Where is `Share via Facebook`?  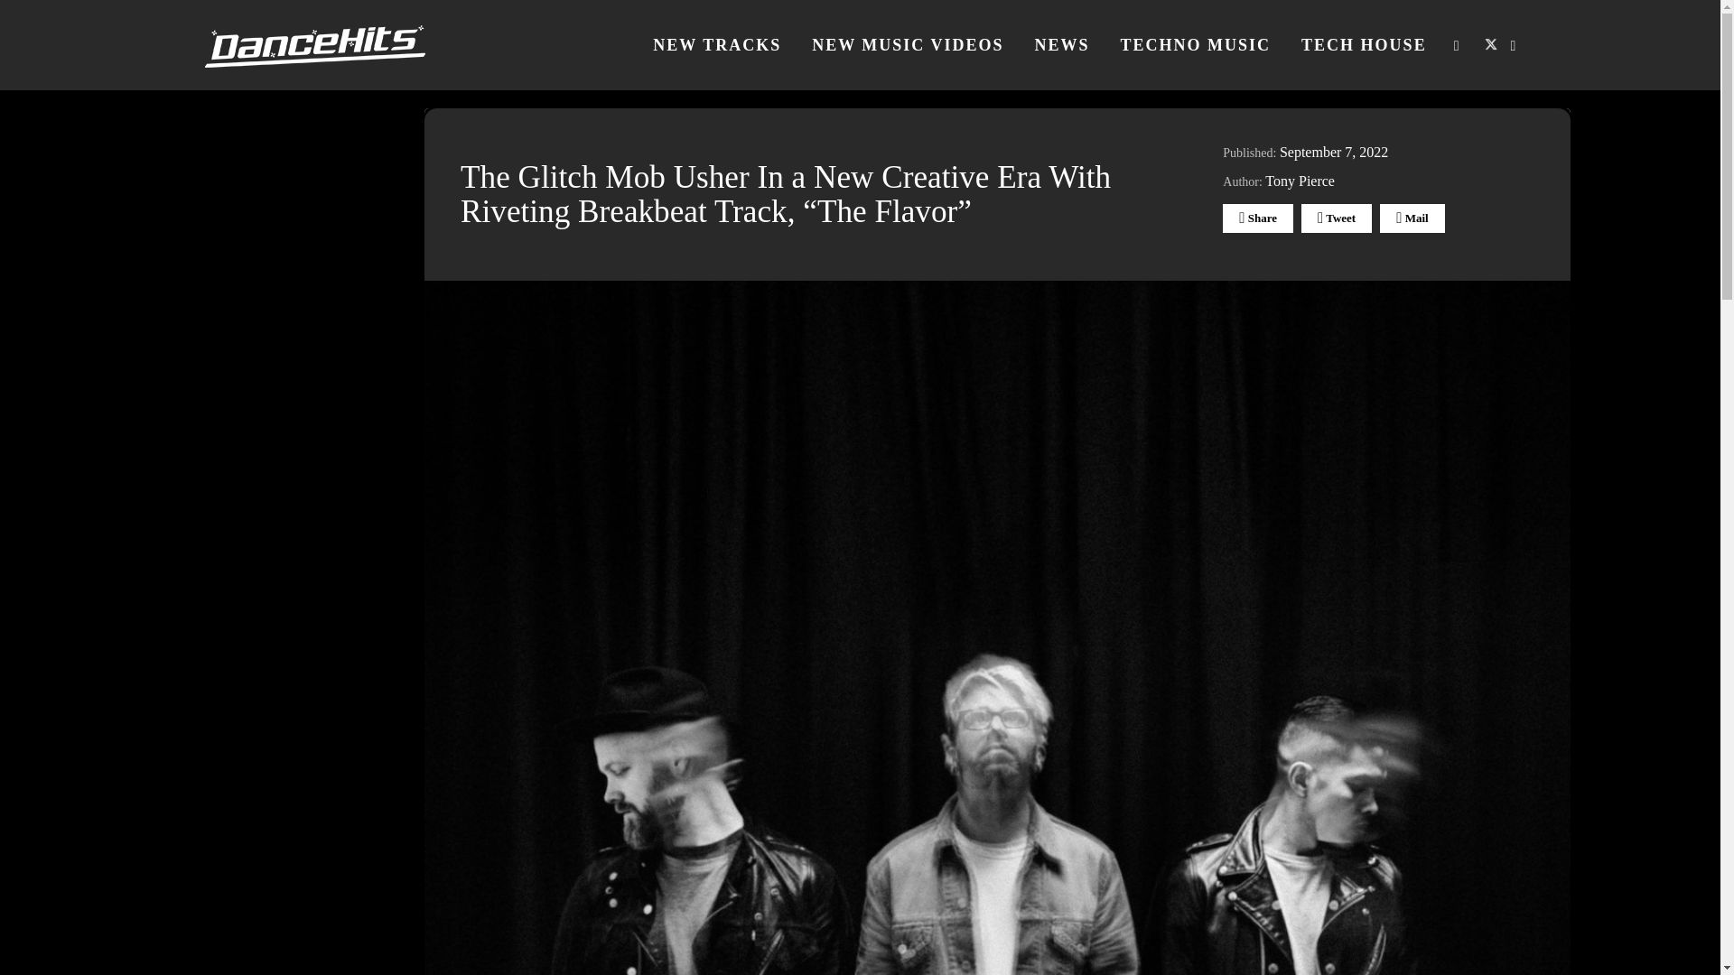 Share via Facebook is located at coordinates (1257, 218).